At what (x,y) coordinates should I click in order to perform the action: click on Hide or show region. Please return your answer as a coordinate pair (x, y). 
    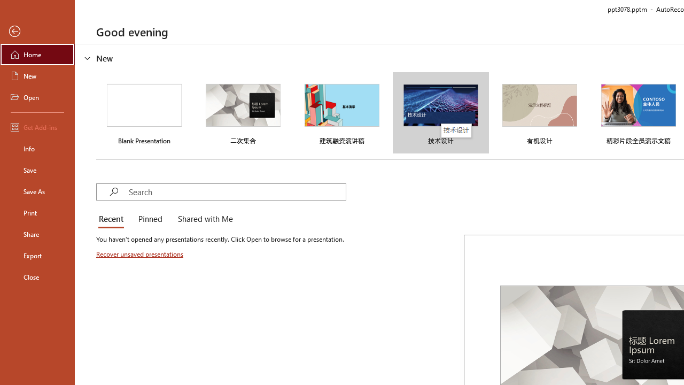
    Looking at the image, I should click on (88, 58).